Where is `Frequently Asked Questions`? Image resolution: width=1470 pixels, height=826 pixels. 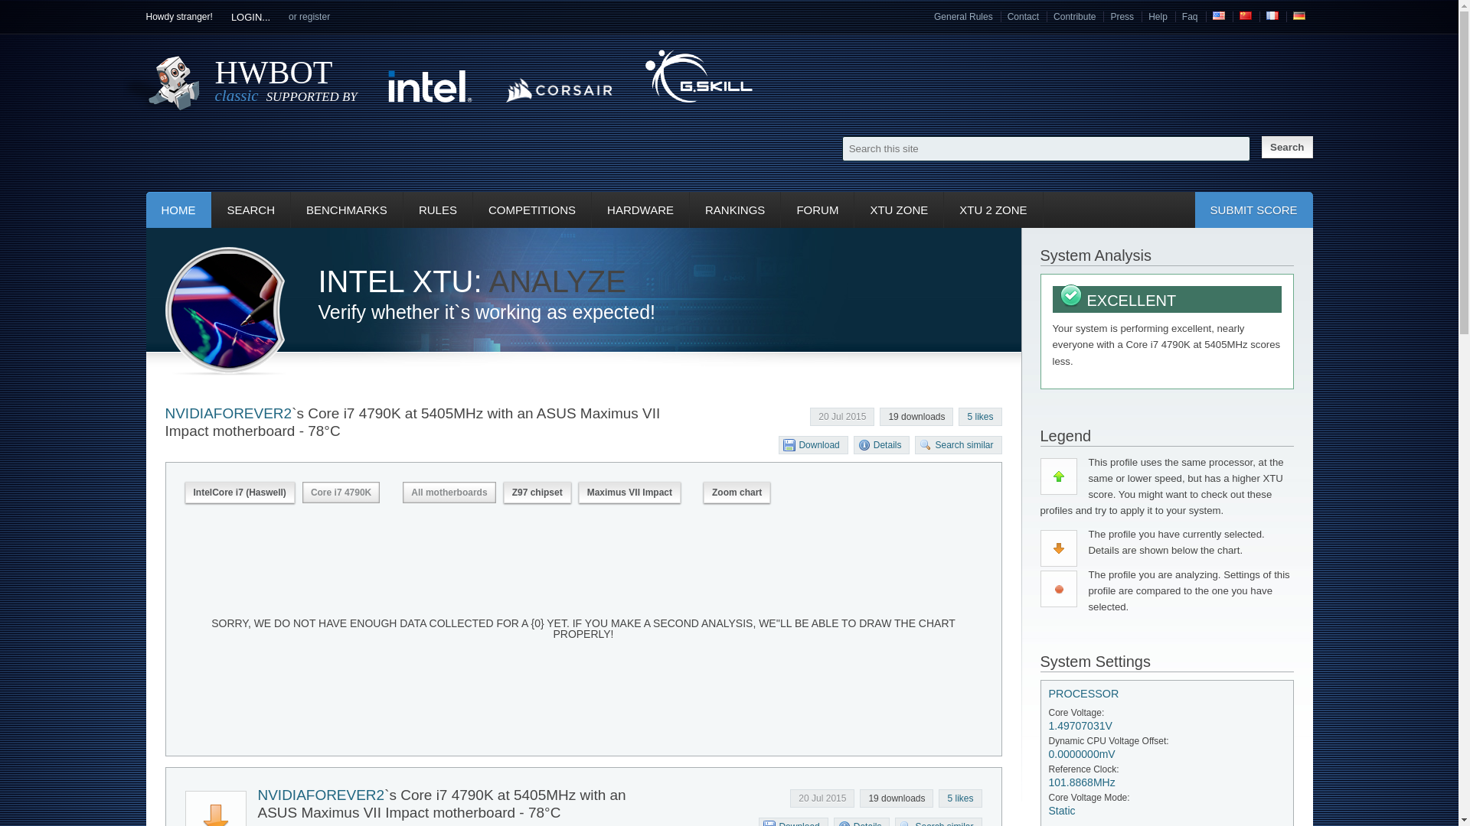 Frequently Asked Questions is located at coordinates (1190, 17).